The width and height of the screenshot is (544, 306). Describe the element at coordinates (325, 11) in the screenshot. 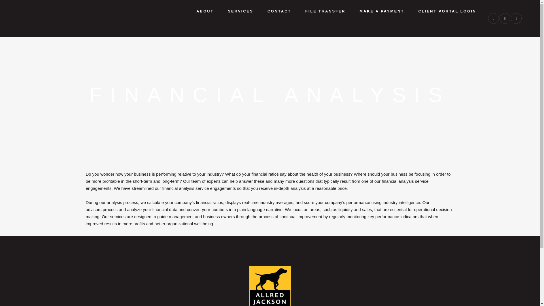

I see `FILE TRANSFER` at that location.